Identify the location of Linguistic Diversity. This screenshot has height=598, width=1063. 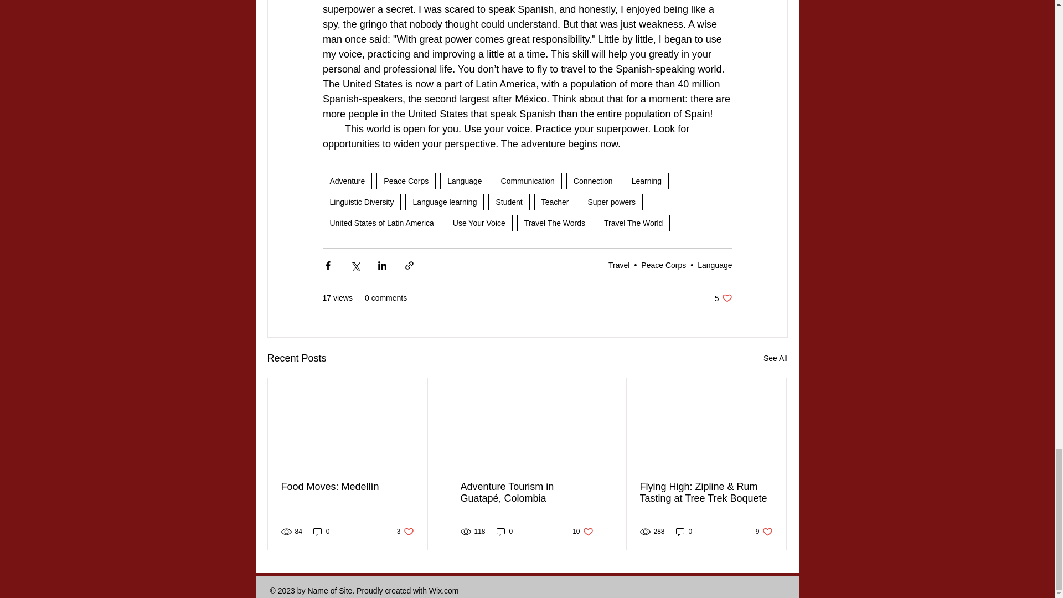
(361, 202).